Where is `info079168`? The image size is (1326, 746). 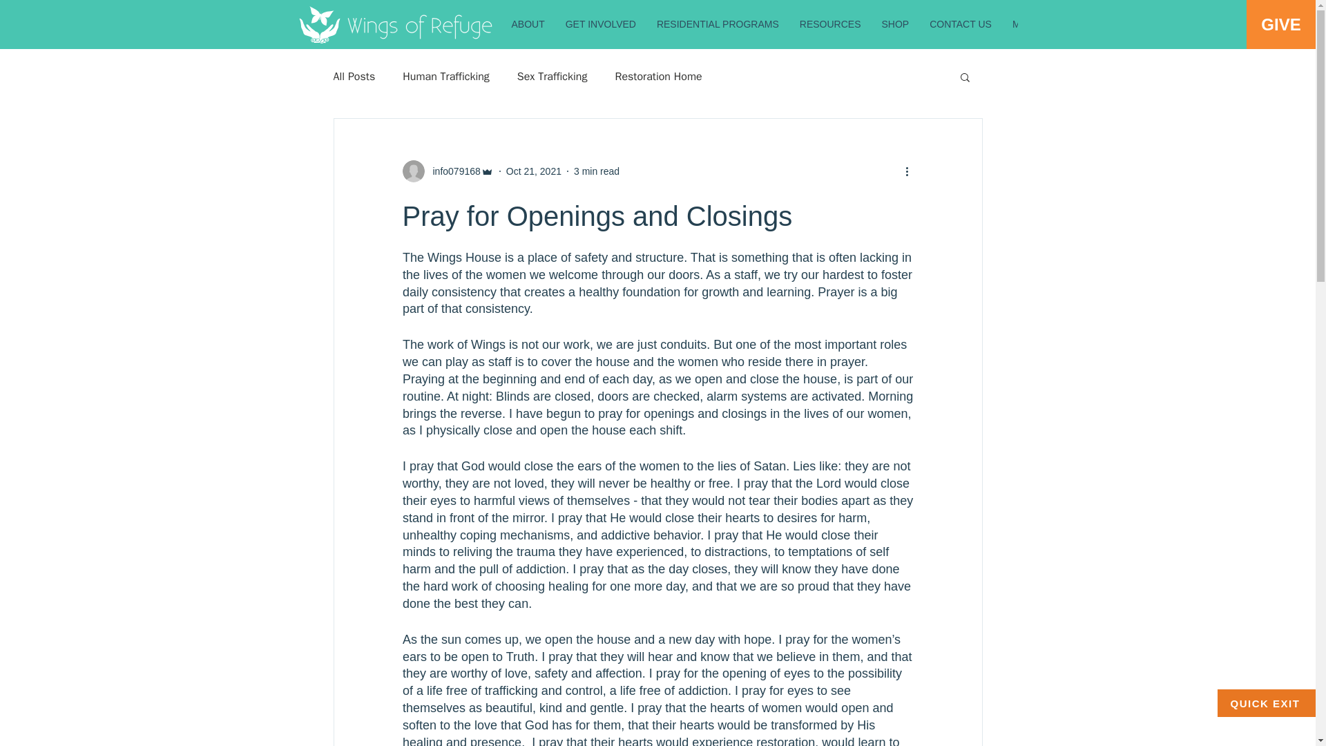
info079168 is located at coordinates (448, 171).